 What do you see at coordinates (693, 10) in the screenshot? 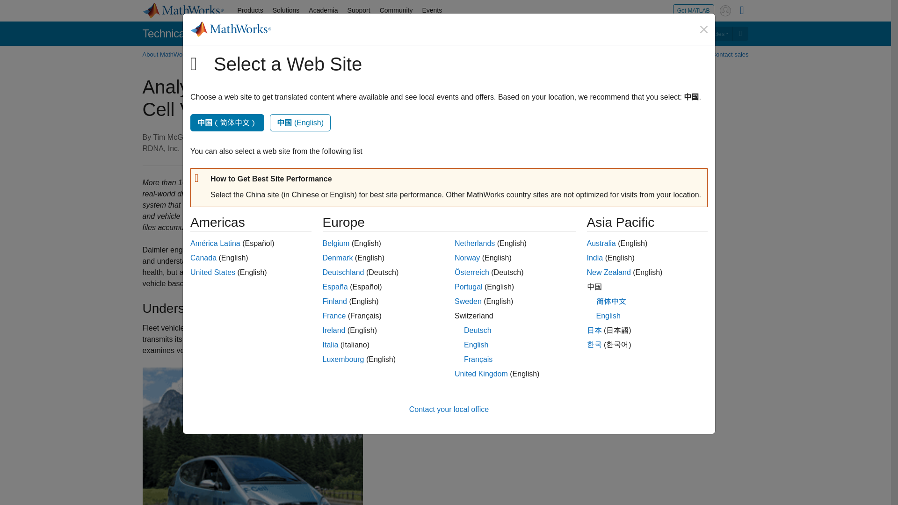
I see `Get MATLAB` at bounding box center [693, 10].